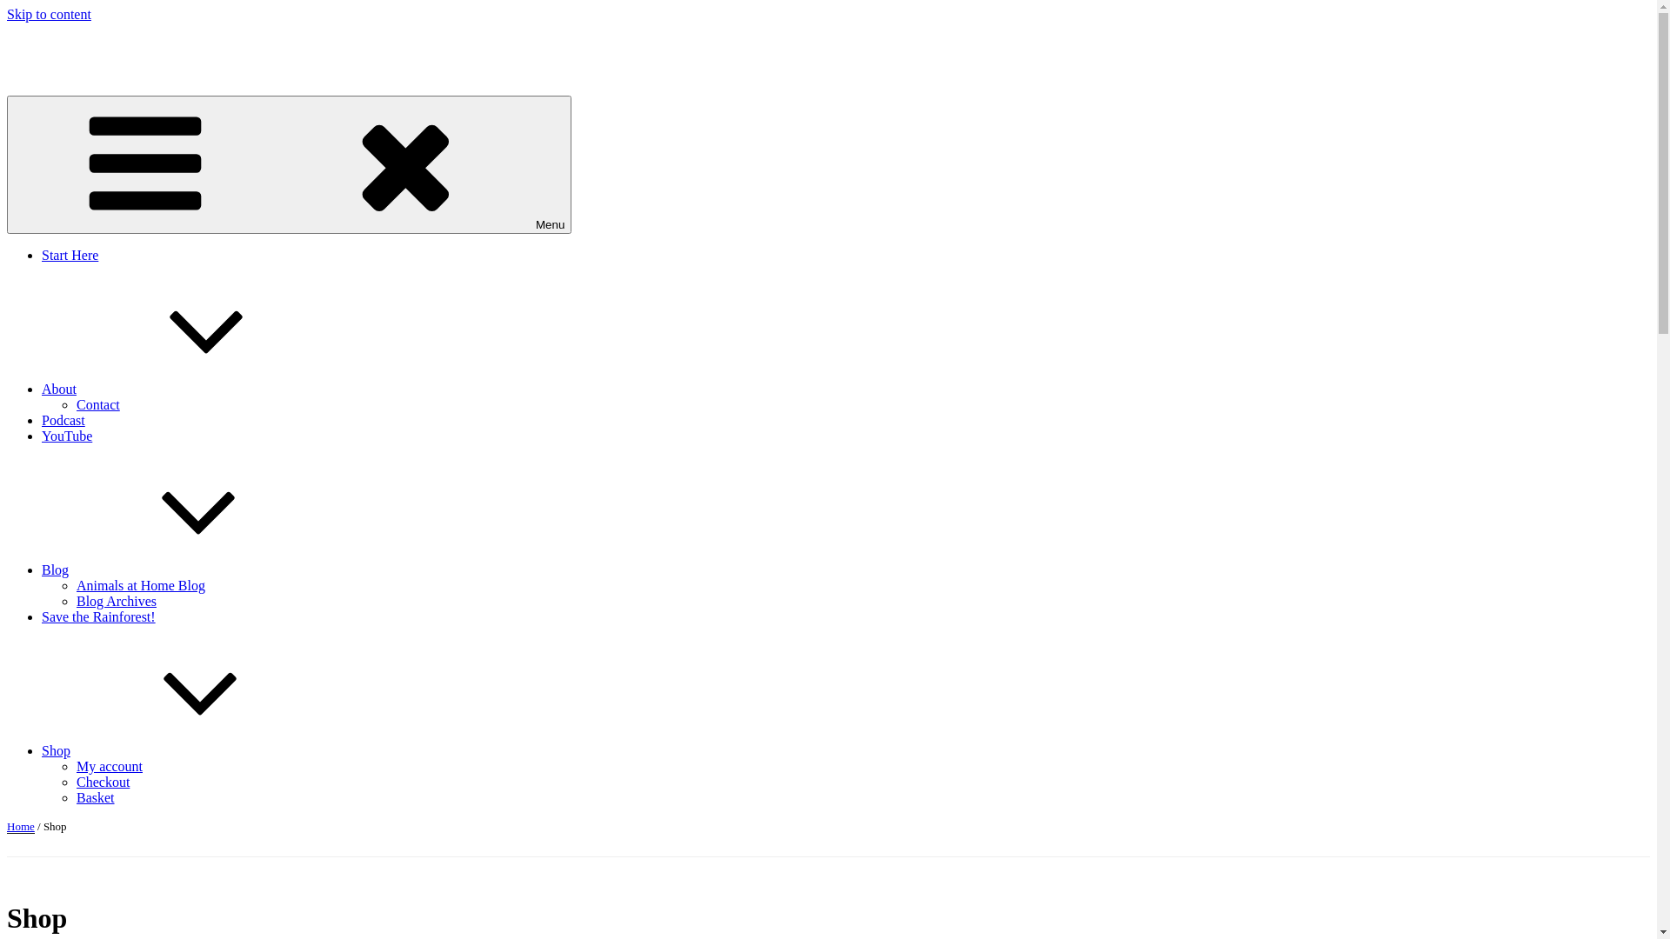 The image size is (1670, 939). Describe the element at coordinates (186, 751) in the screenshot. I see `Shop` at that location.